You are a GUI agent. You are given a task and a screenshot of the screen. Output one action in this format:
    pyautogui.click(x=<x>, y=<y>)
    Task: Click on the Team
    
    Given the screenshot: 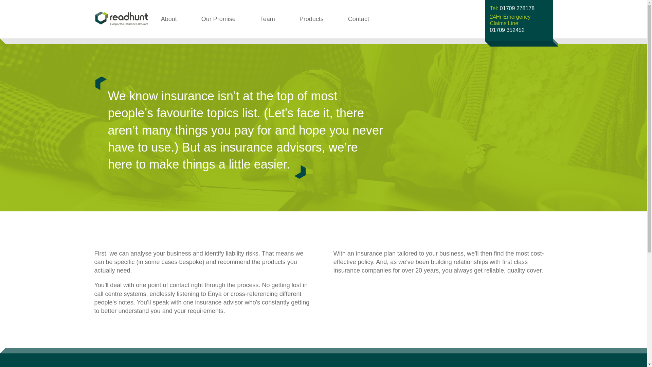 What is the action you would take?
    pyautogui.click(x=518, y=23)
    